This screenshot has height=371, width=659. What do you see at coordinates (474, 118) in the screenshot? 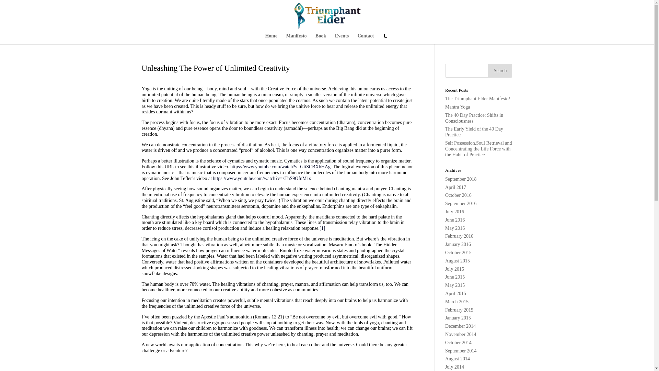
I see `The 40 Day Practice: Shifts in Consciousness` at bounding box center [474, 118].